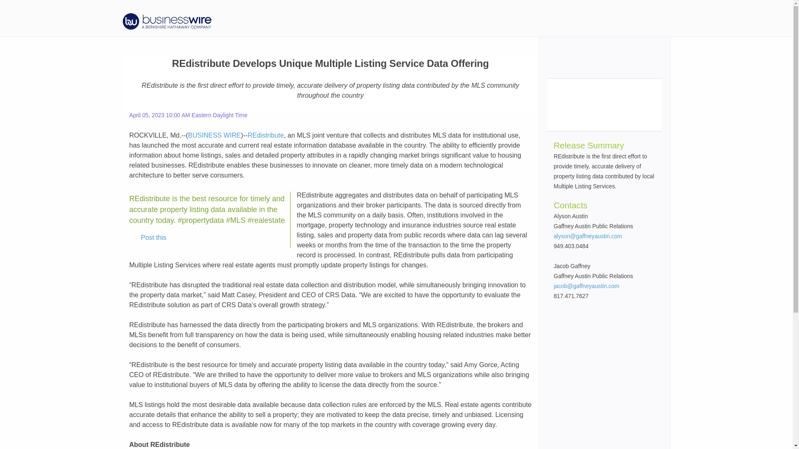 The height and width of the screenshot is (449, 799). Describe the element at coordinates (266, 135) in the screenshot. I see `REdistribute` at that location.